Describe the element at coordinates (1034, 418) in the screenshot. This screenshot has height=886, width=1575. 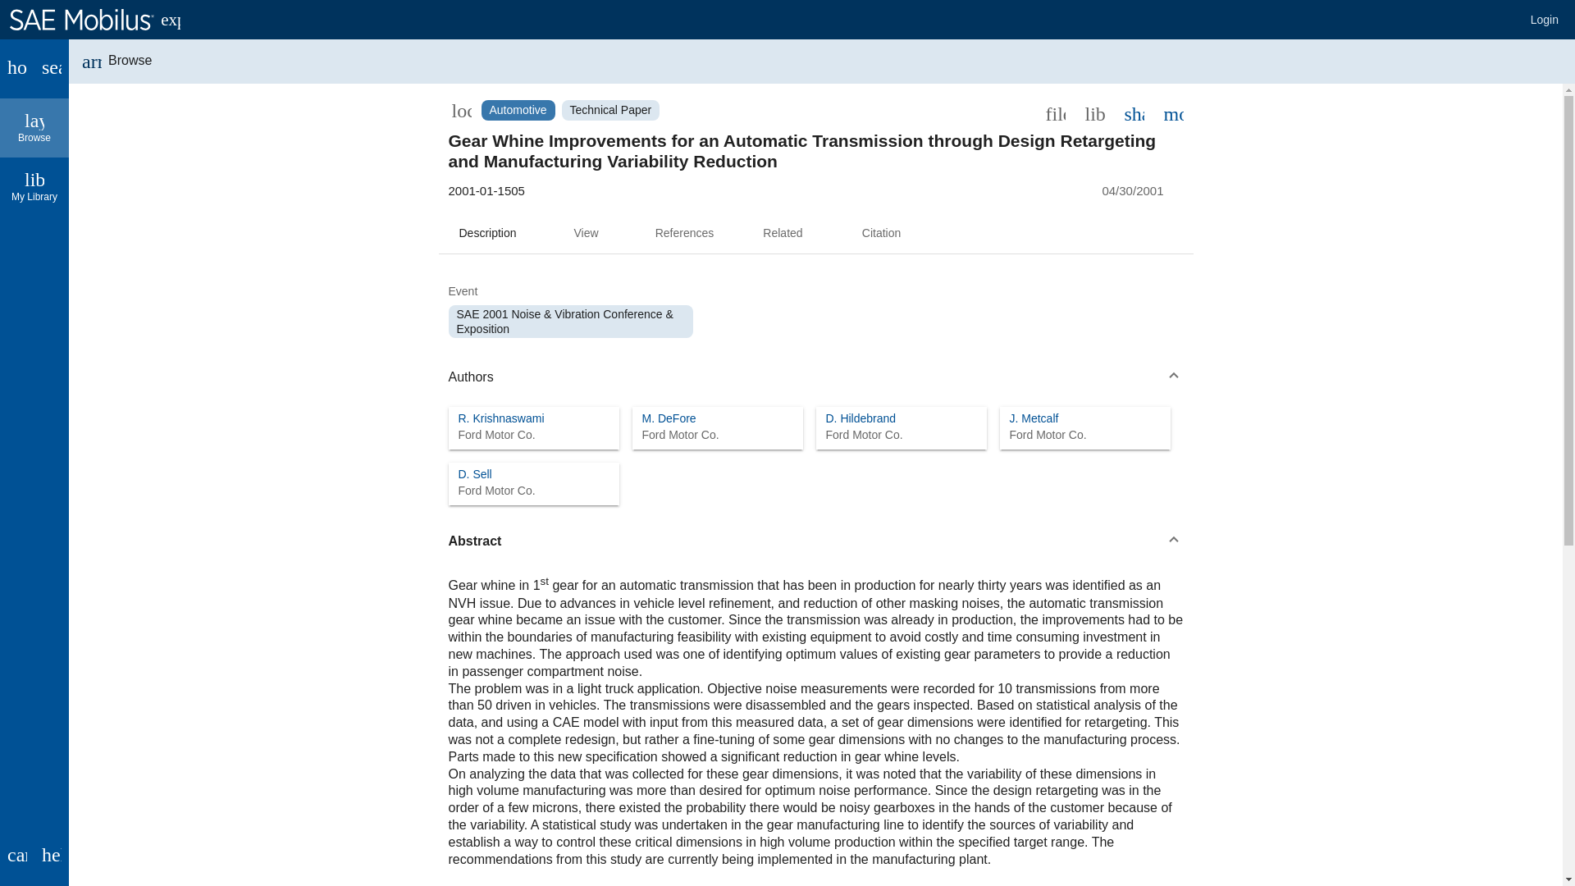
I see `J. Metcalf` at that location.